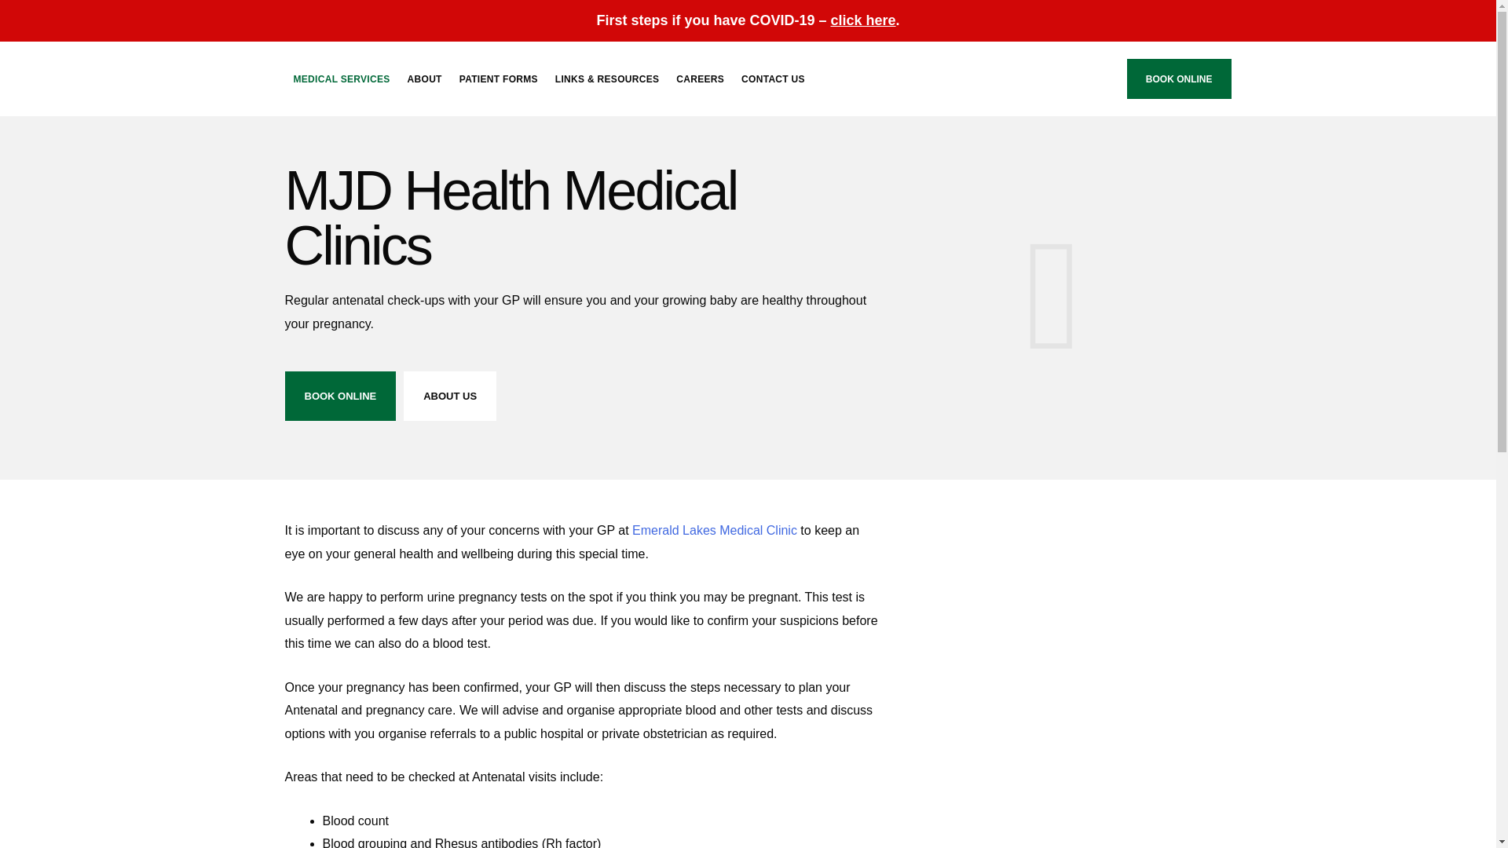  I want to click on ABOUT US, so click(449, 396).